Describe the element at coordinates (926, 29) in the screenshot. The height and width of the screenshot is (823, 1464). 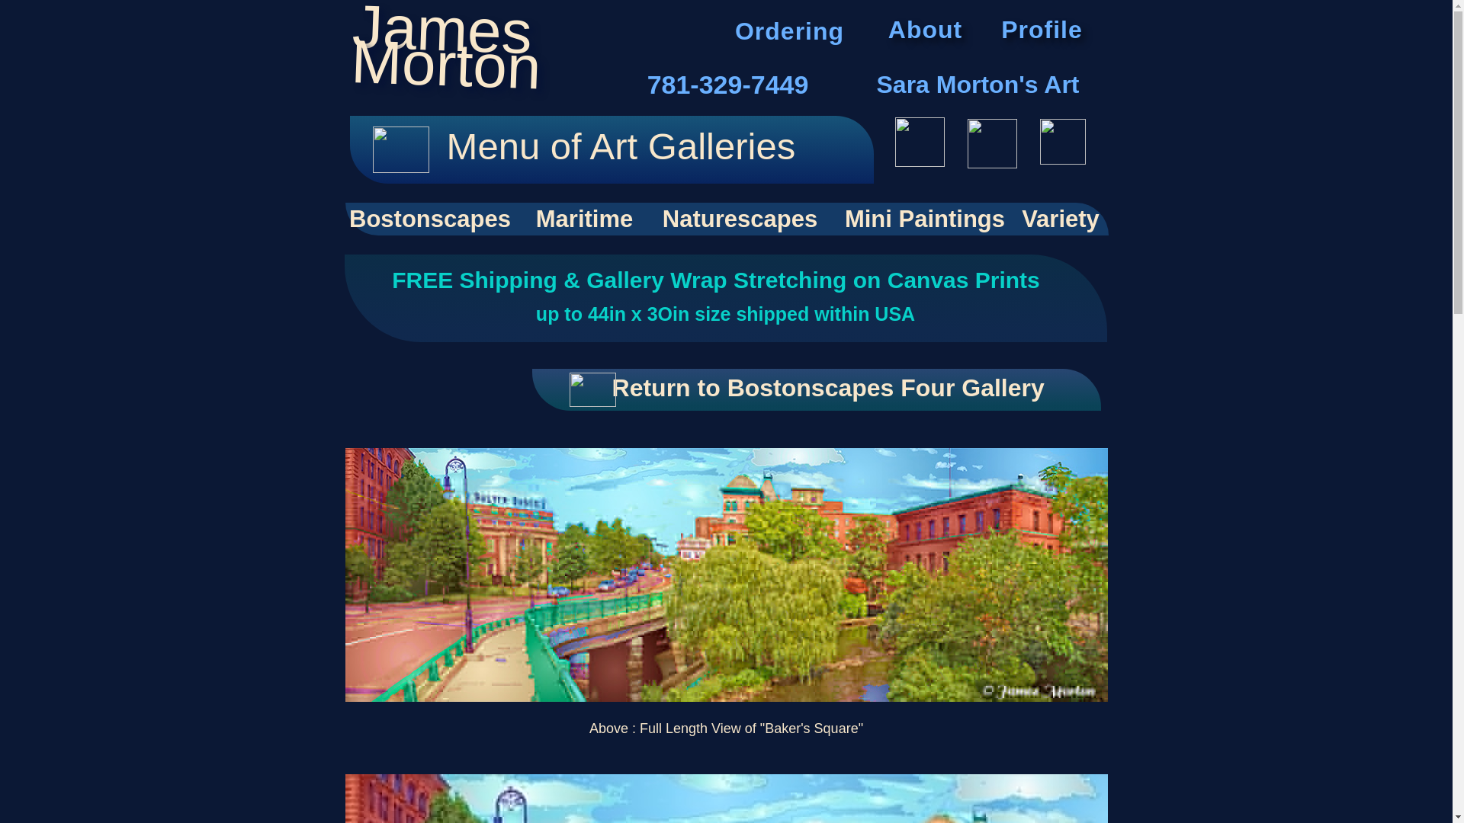
I see `Ordering` at that location.